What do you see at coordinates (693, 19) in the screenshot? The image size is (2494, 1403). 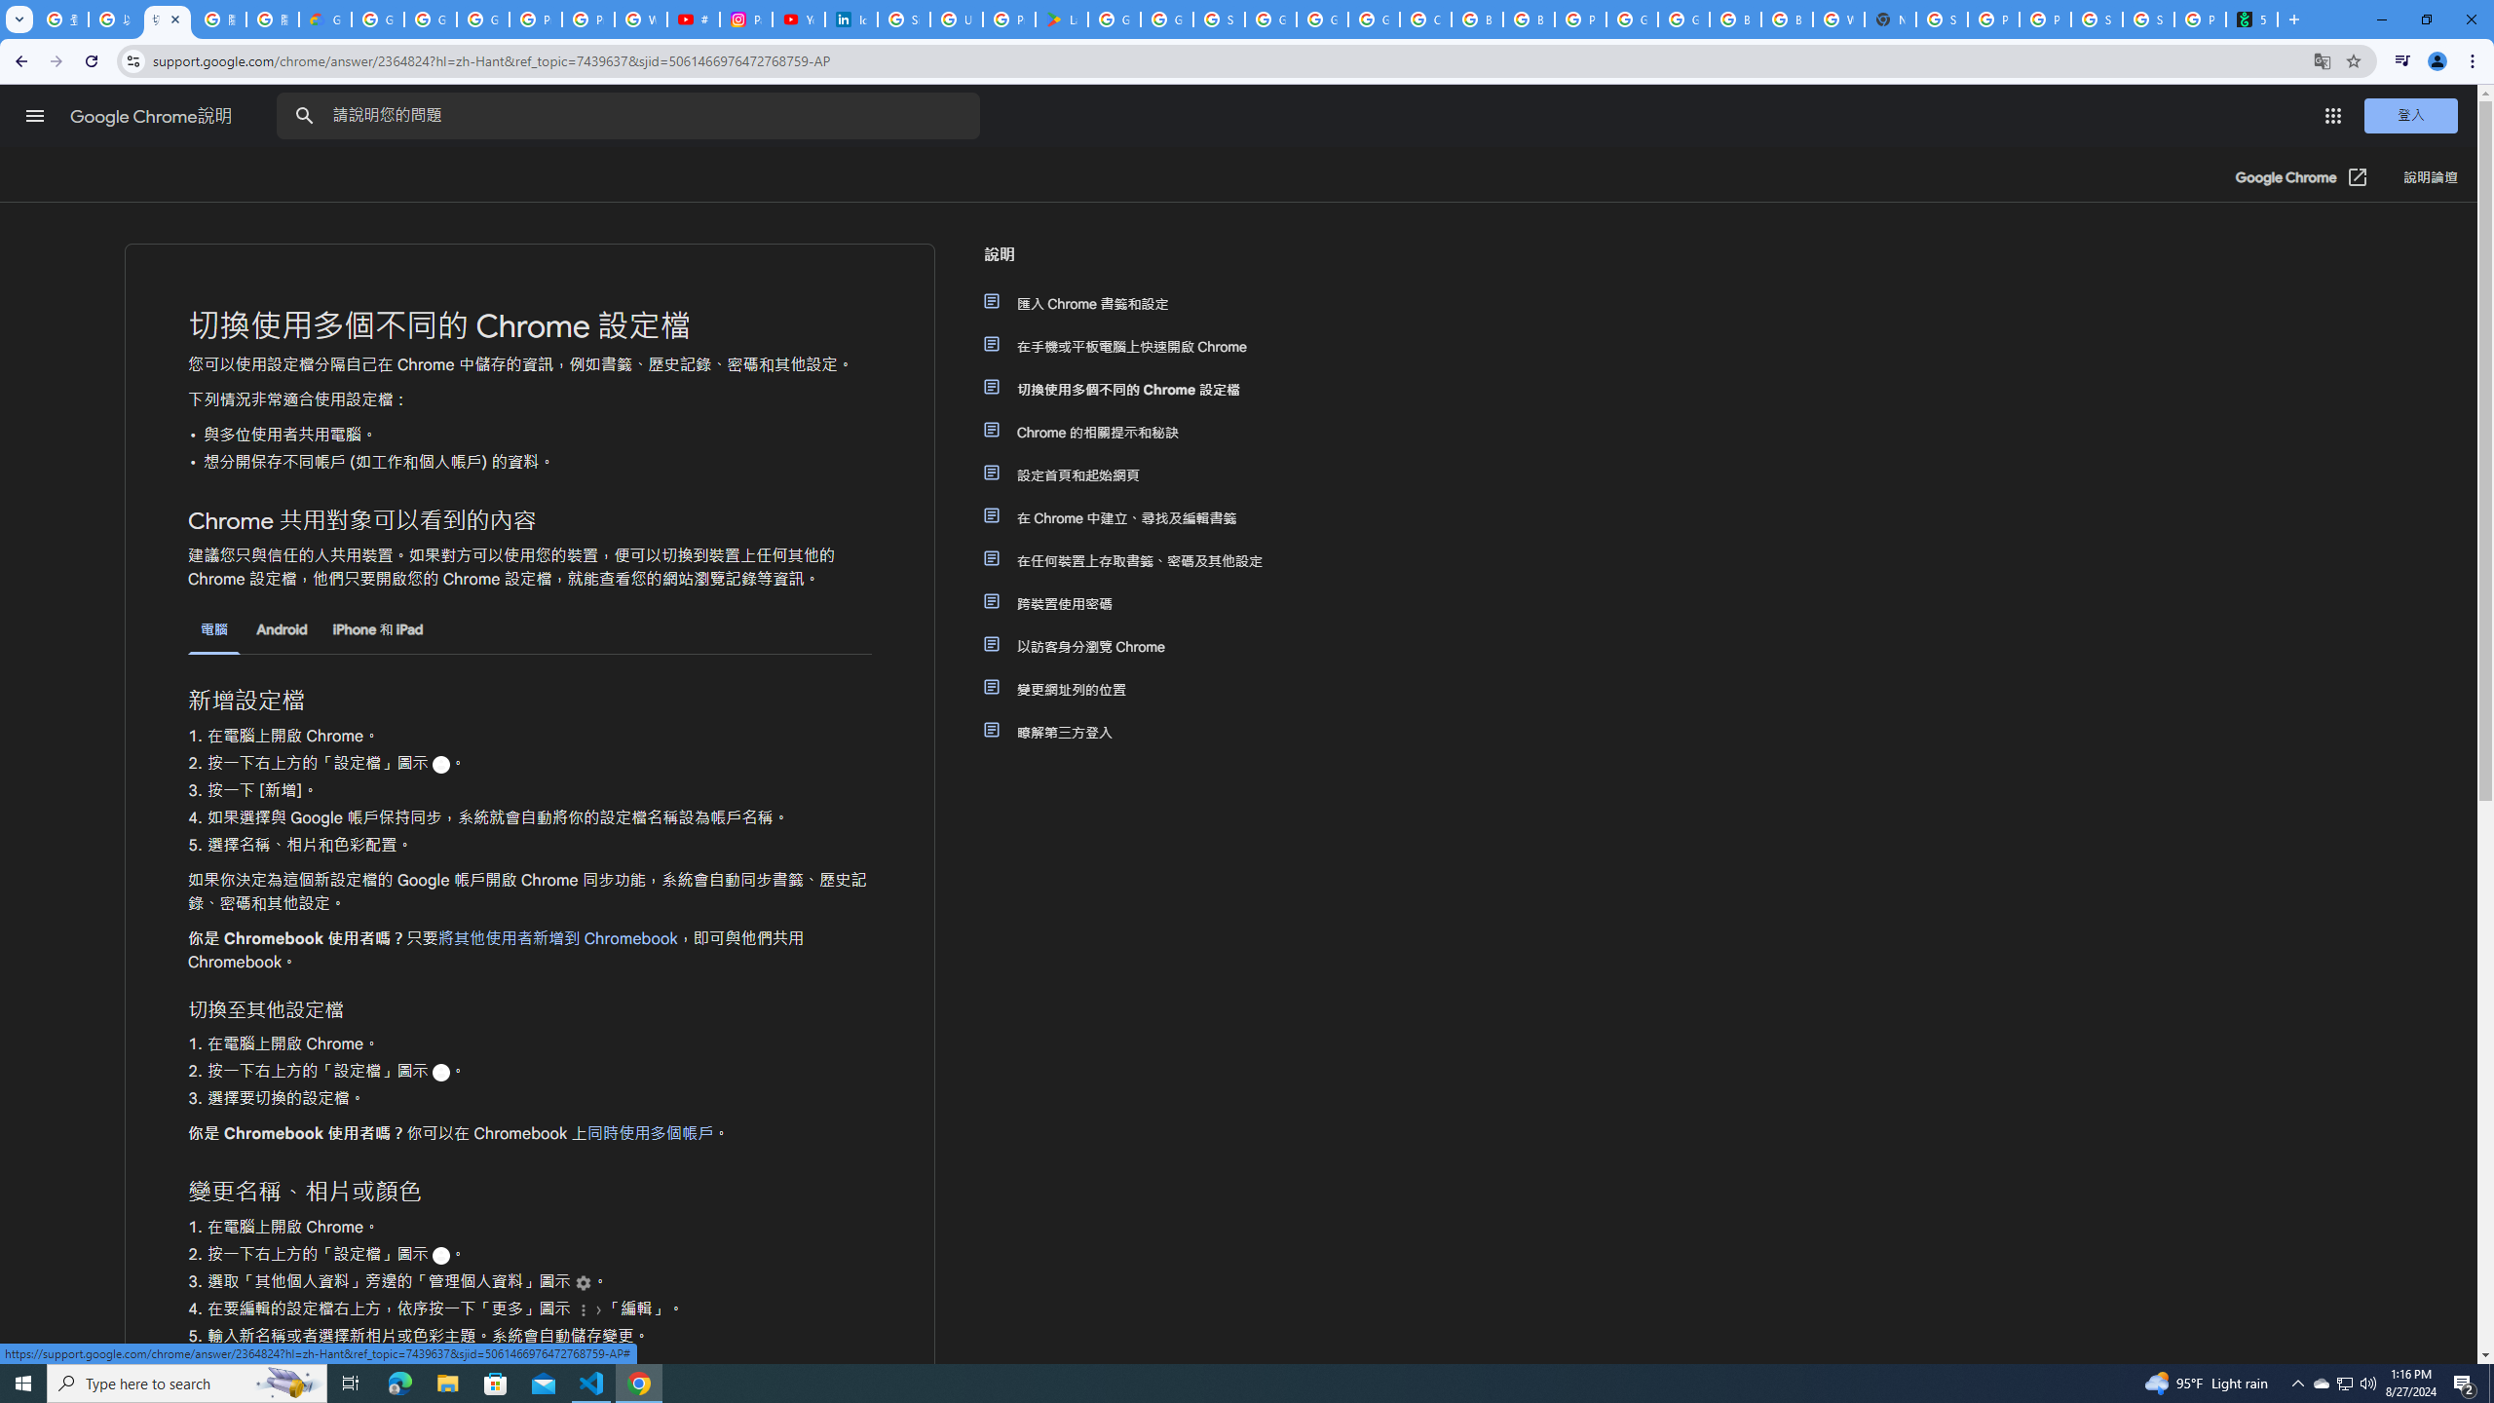 I see `#nbabasketballhighlights - YouTube` at bounding box center [693, 19].